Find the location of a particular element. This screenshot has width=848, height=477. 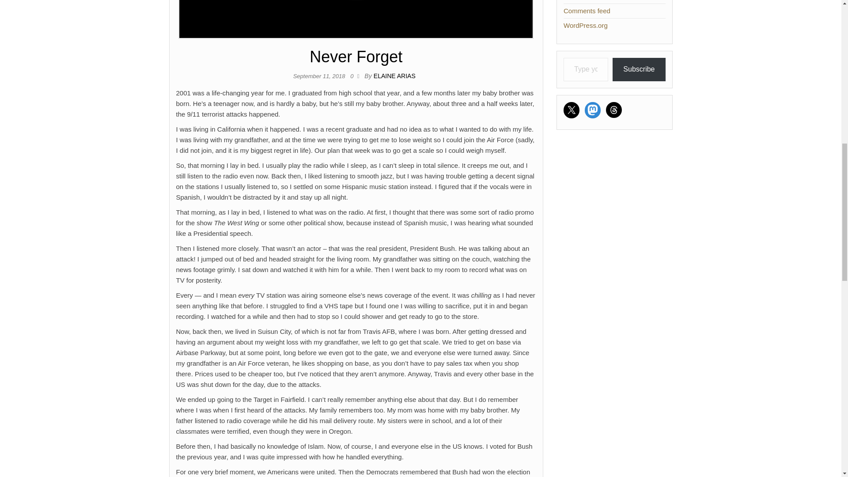

Please fill in this field. is located at coordinates (586, 69).